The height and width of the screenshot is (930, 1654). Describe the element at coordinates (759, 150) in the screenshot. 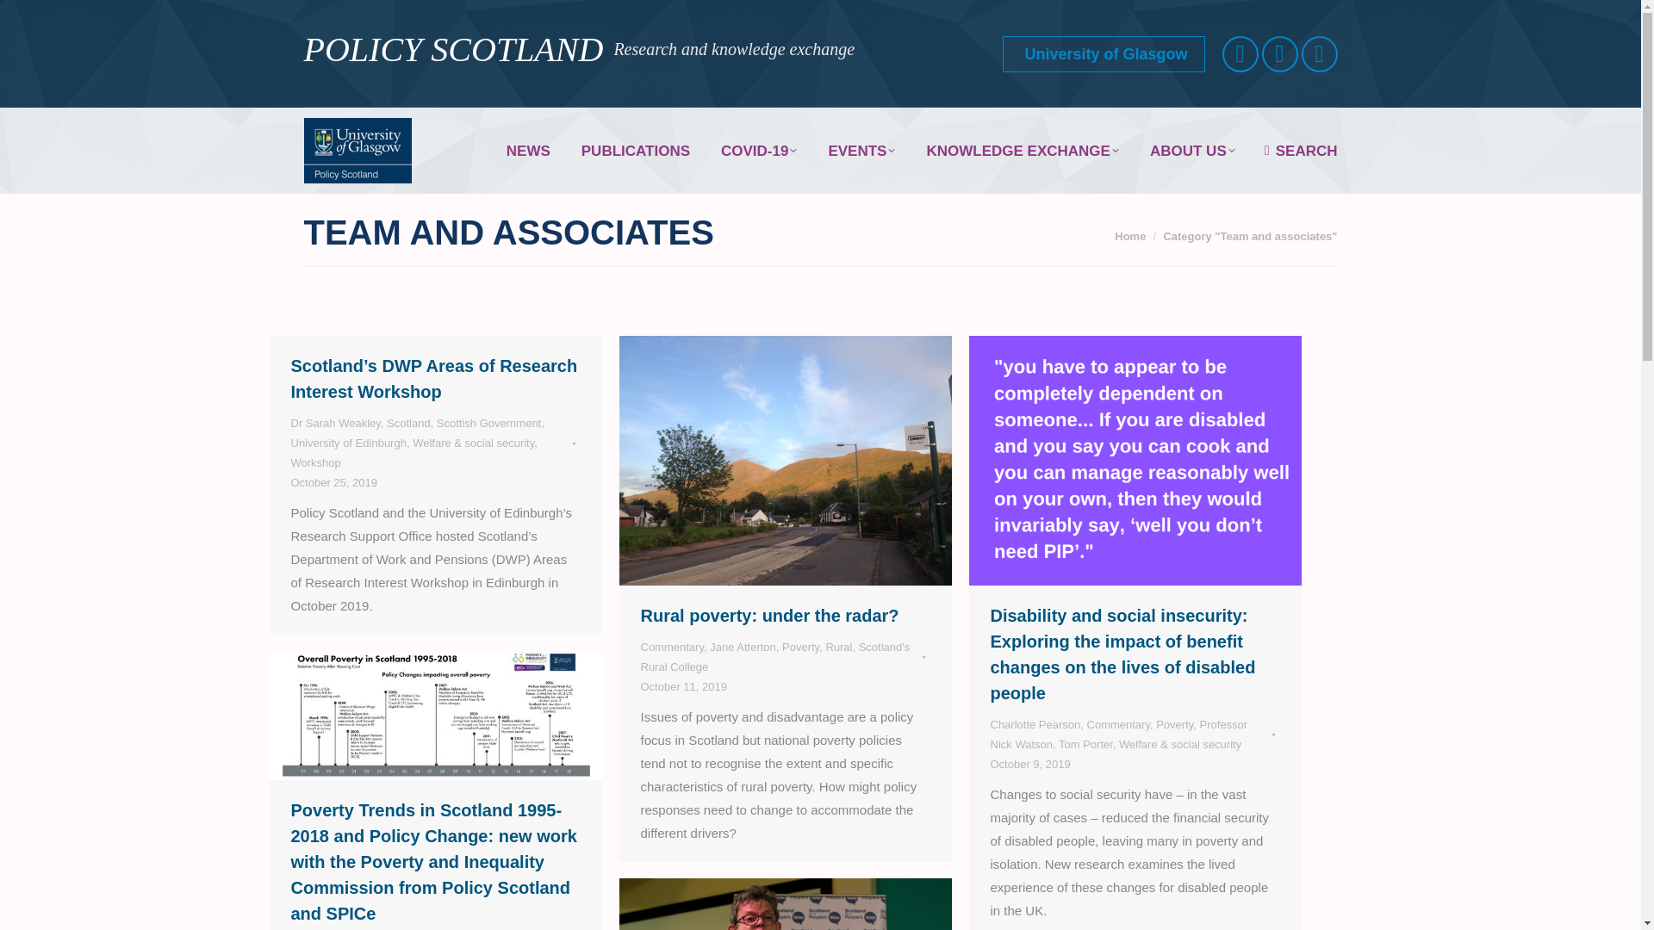

I see `COVID-19` at that location.